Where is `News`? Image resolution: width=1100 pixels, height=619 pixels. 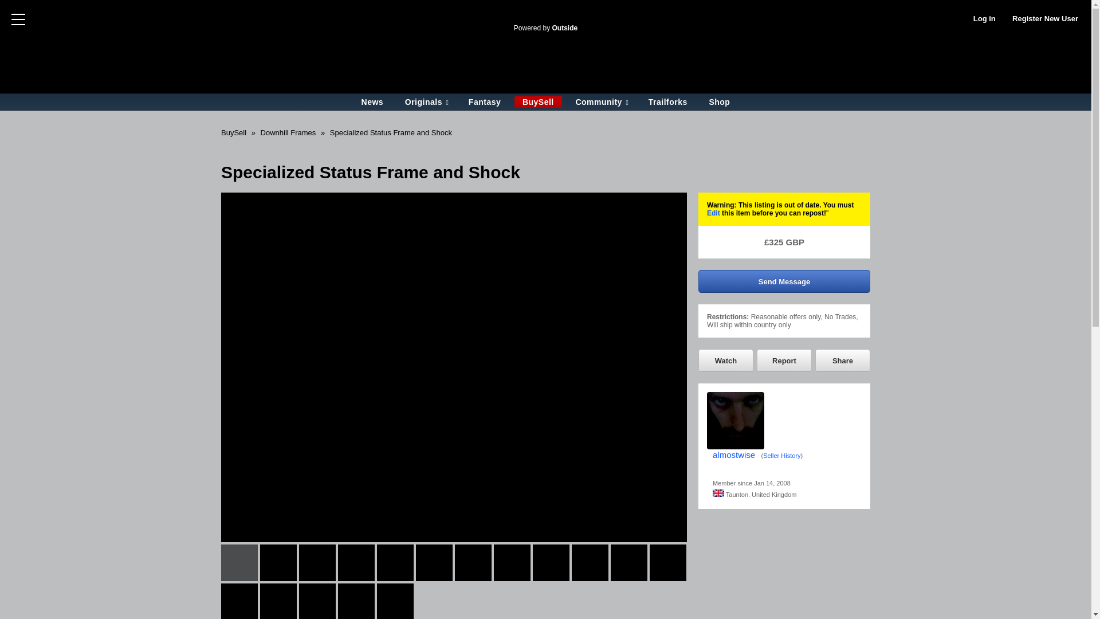
News is located at coordinates (372, 102).